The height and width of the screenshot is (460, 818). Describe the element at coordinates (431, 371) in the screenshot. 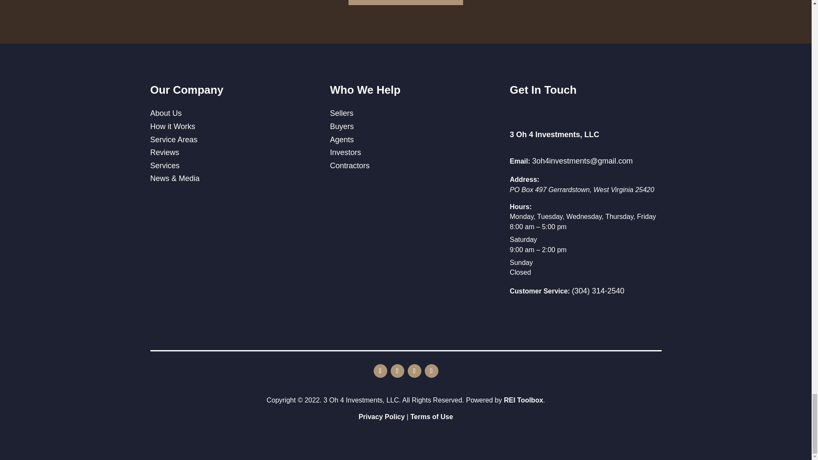

I see `Follow on X` at that location.